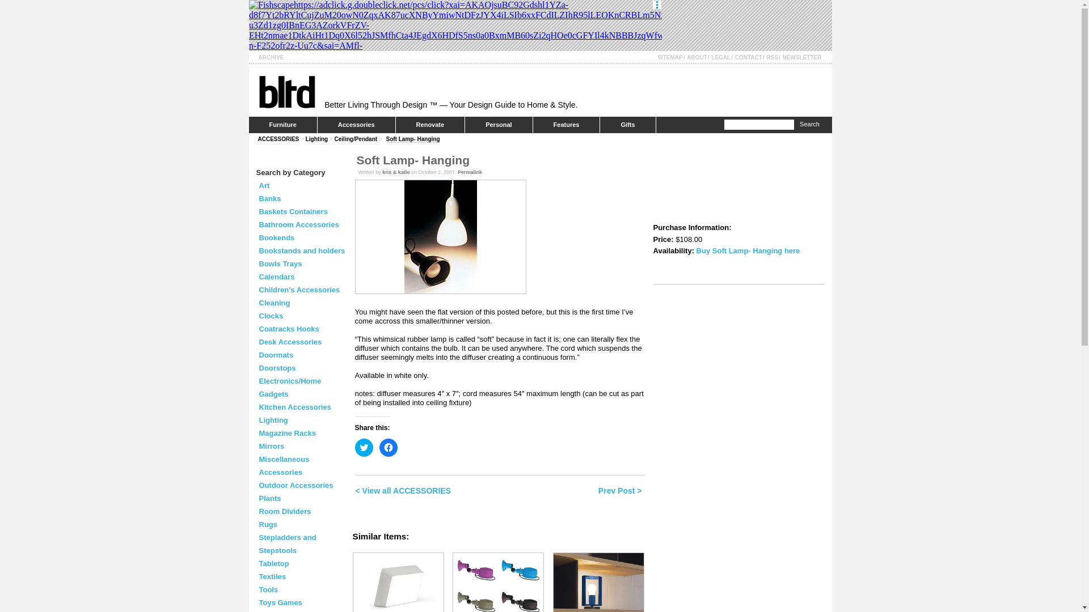 This screenshot has width=1089, height=612. What do you see at coordinates (302, 250) in the screenshot?
I see `Bookstands and holders` at bounding box center [302, 250].